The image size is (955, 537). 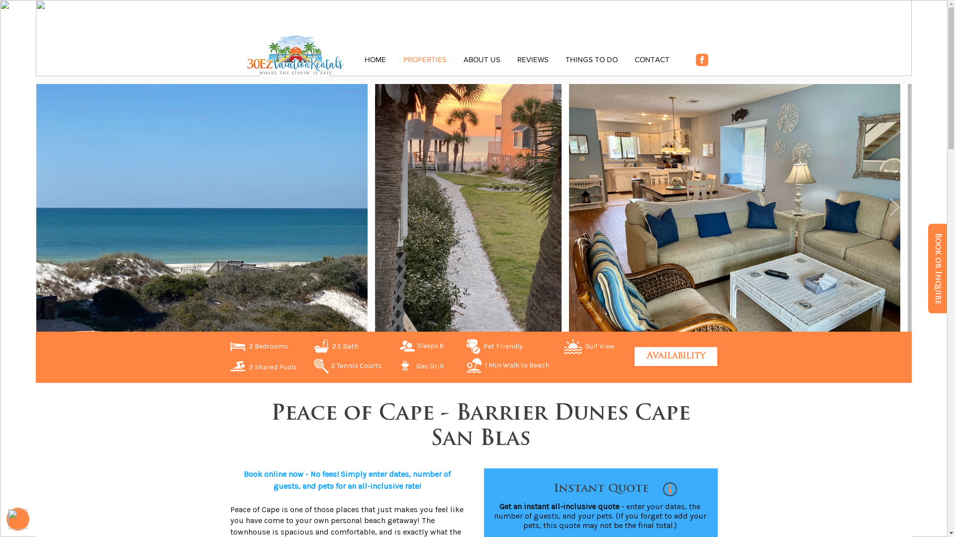 I want to click on HOME, so click(x=376, y=60).